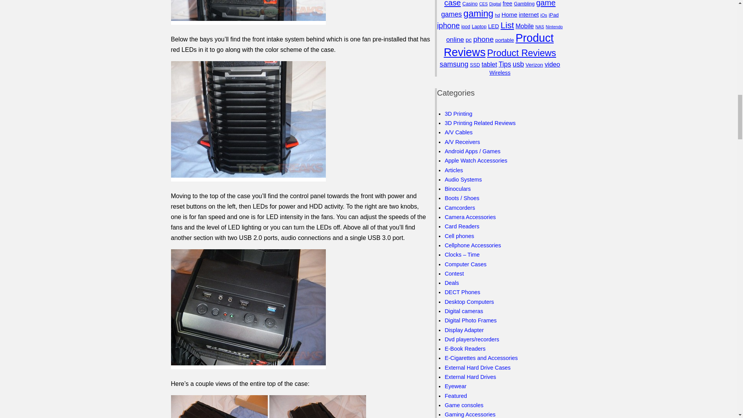 This screenshot has height=418, width=743. What do you see at coordinates (317, 406) in the screenshot?
I see `raptor11` at bounding box center [317, 406].